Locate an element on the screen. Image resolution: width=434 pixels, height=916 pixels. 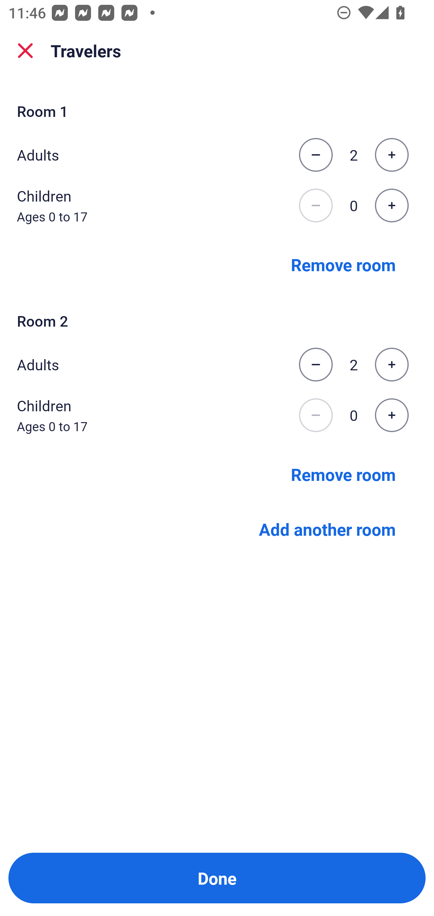
Decrease the number of children is located at coordinates (316, 205).